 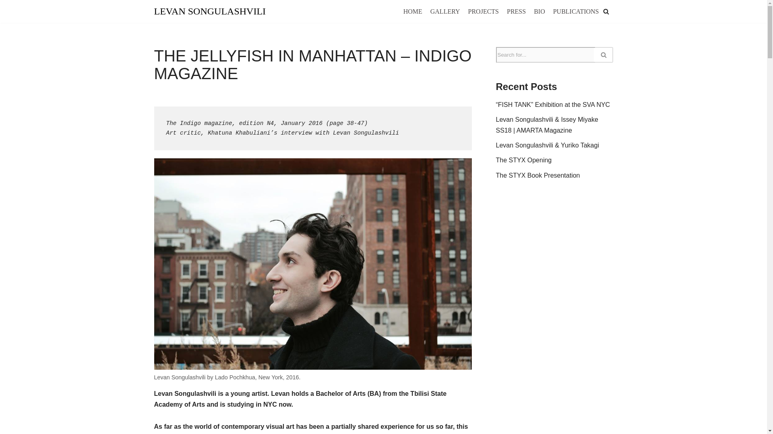 I want to click on HOME, so click(x=413, y=12).